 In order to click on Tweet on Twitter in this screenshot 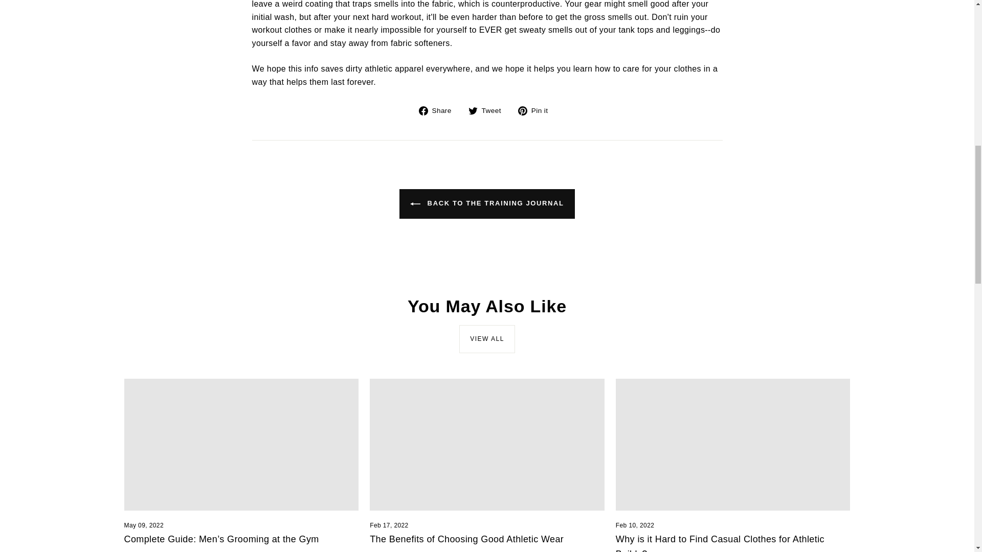, I will do `click(488, 111)`.